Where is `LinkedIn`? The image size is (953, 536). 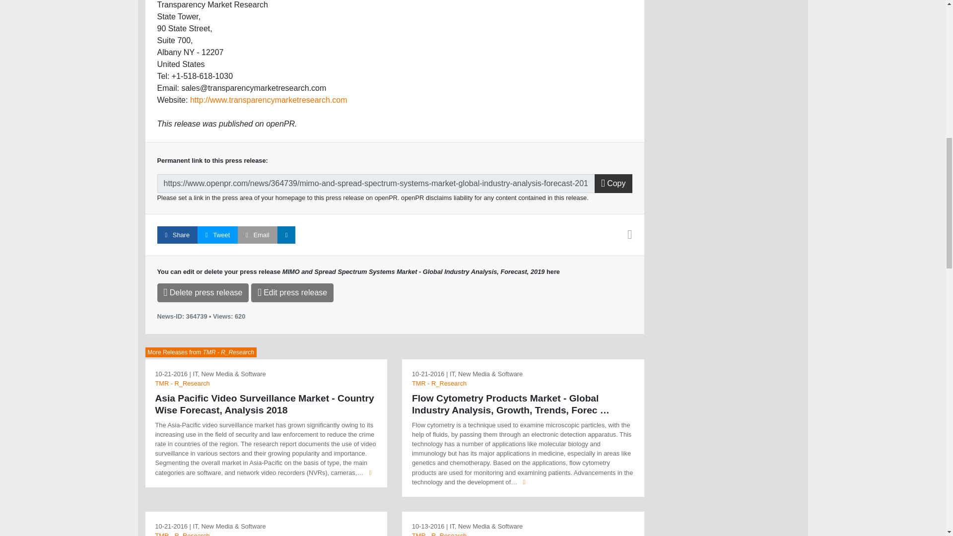
LinkedIn is located at coordinates (286, 235).